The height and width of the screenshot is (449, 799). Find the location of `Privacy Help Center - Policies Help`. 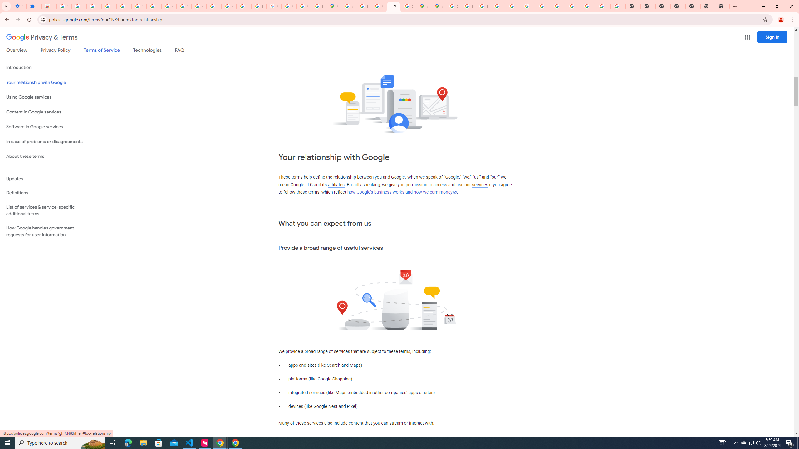

Privacy Help Center - Policies Help is located at coordinates (483, 6).